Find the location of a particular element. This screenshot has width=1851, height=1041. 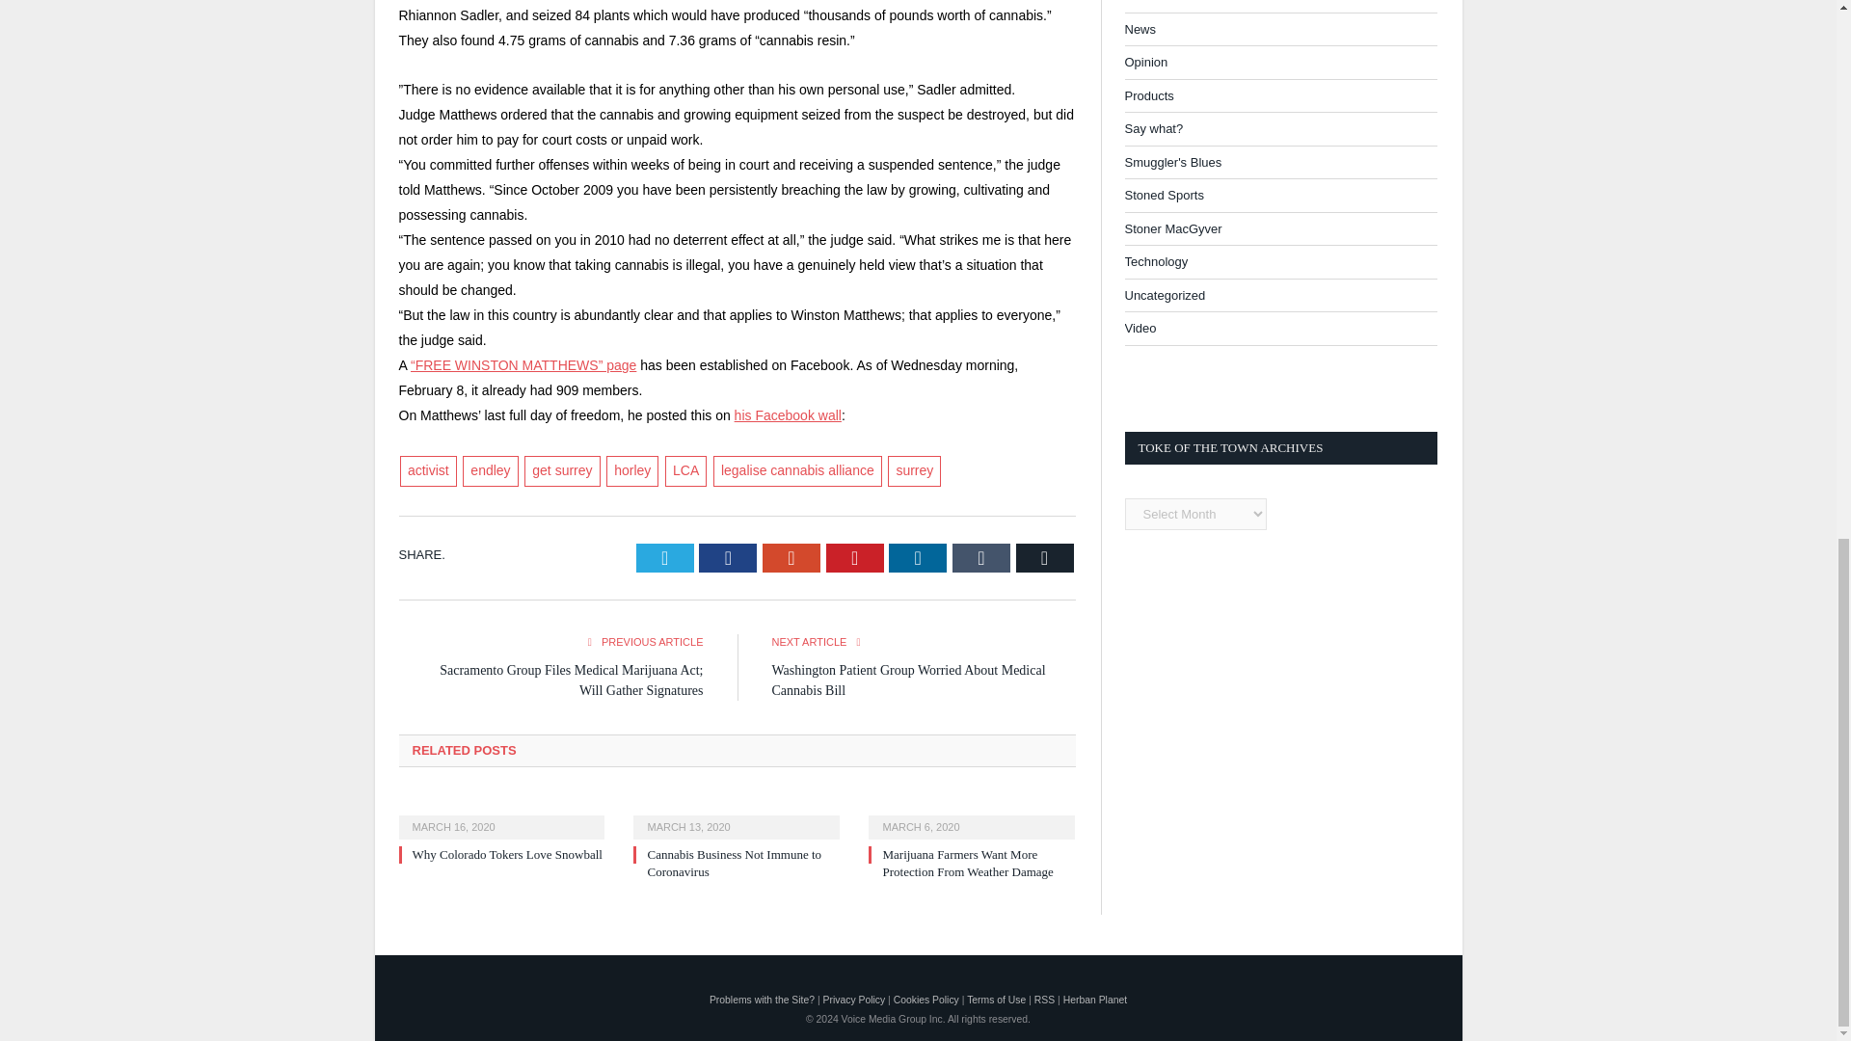

horley is located at coordinates (632, 471).